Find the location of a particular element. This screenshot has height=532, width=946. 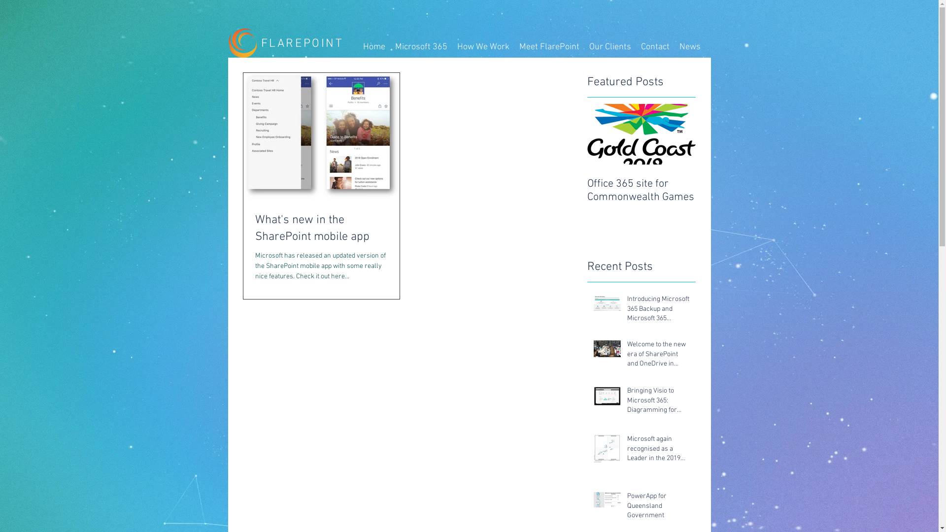

What's new in the SharePoint mobile app is located at coordinates (321, 229).